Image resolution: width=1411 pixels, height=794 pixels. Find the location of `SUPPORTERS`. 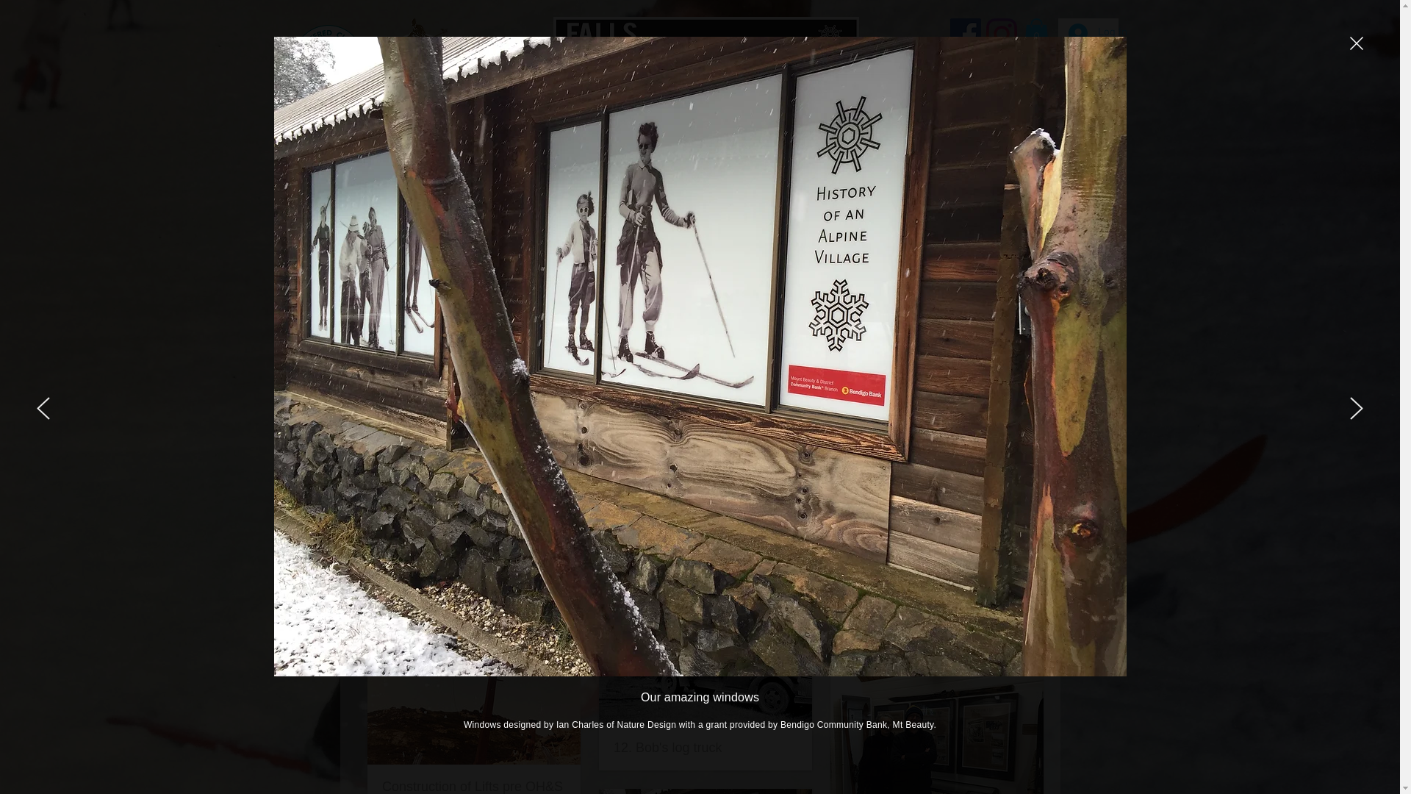

SUPPORTERS is located at coordinates (1002, 146).